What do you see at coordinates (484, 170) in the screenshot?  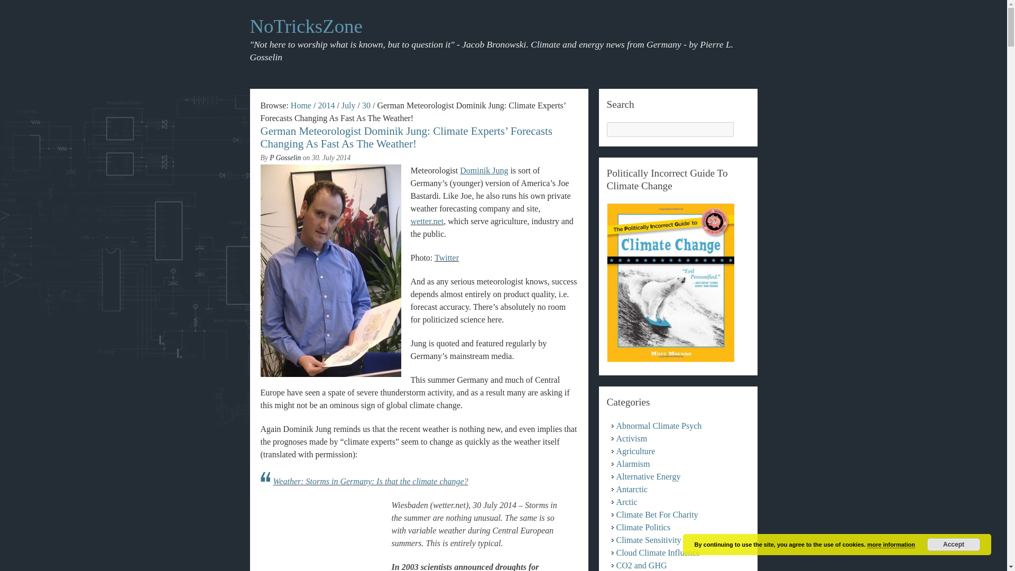 I see `Dominik Jung` at bounding box center [484, 170].